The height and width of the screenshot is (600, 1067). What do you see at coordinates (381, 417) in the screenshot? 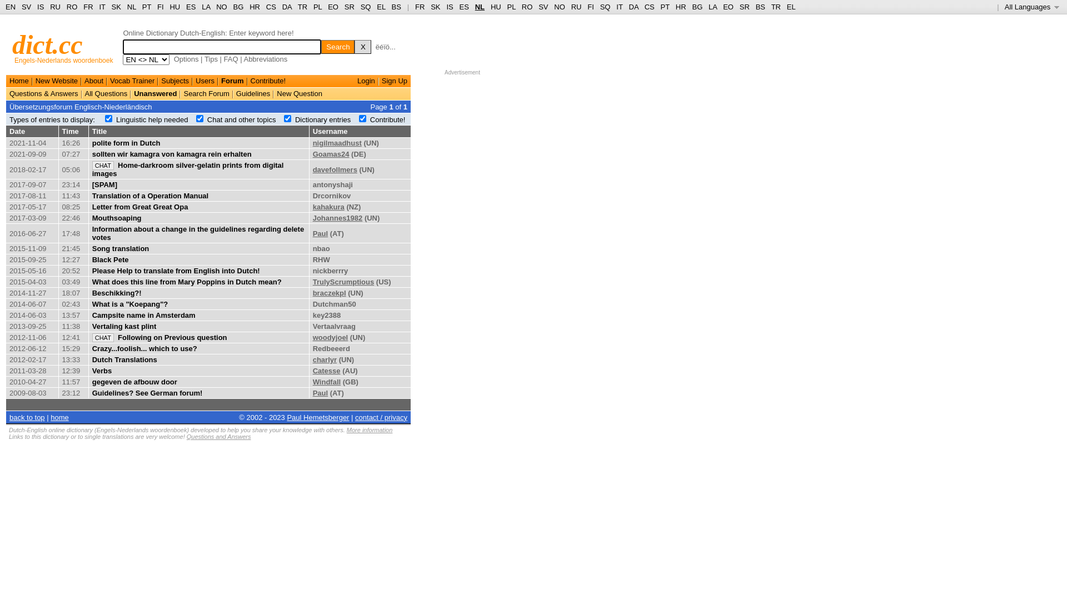
I see `contact / privacy` at bounding box center [381, 417].